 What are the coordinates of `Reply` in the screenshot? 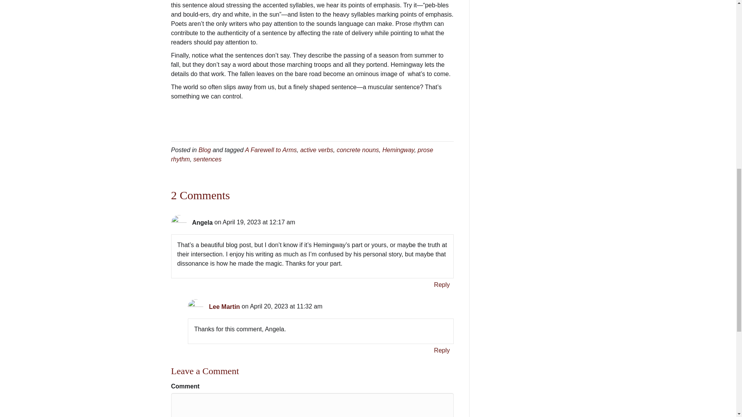 It's located at (442, 284).